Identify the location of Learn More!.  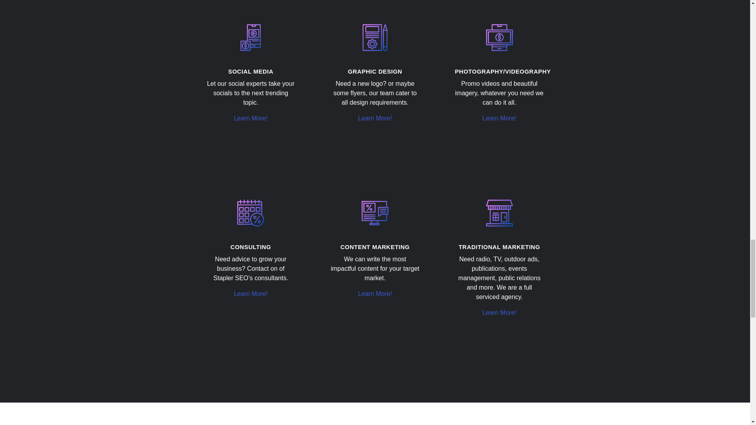
(250, 294).